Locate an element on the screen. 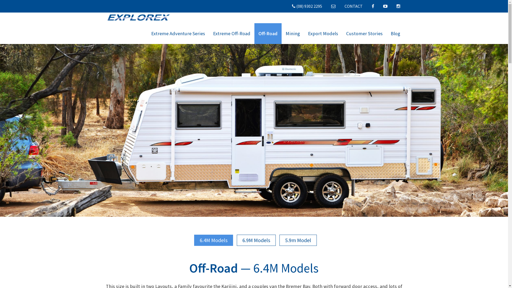  Blog is located at coordinates (395, 34).